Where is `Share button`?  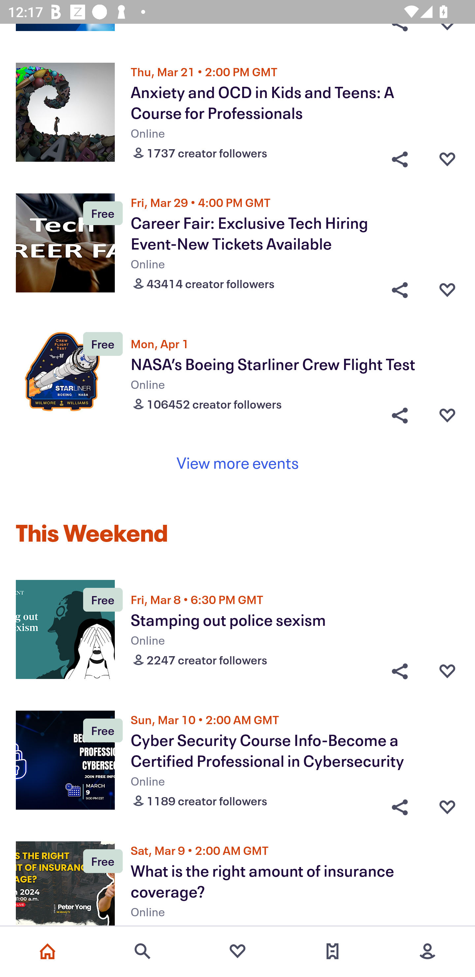 Share button is located at coordinates (400, 804).